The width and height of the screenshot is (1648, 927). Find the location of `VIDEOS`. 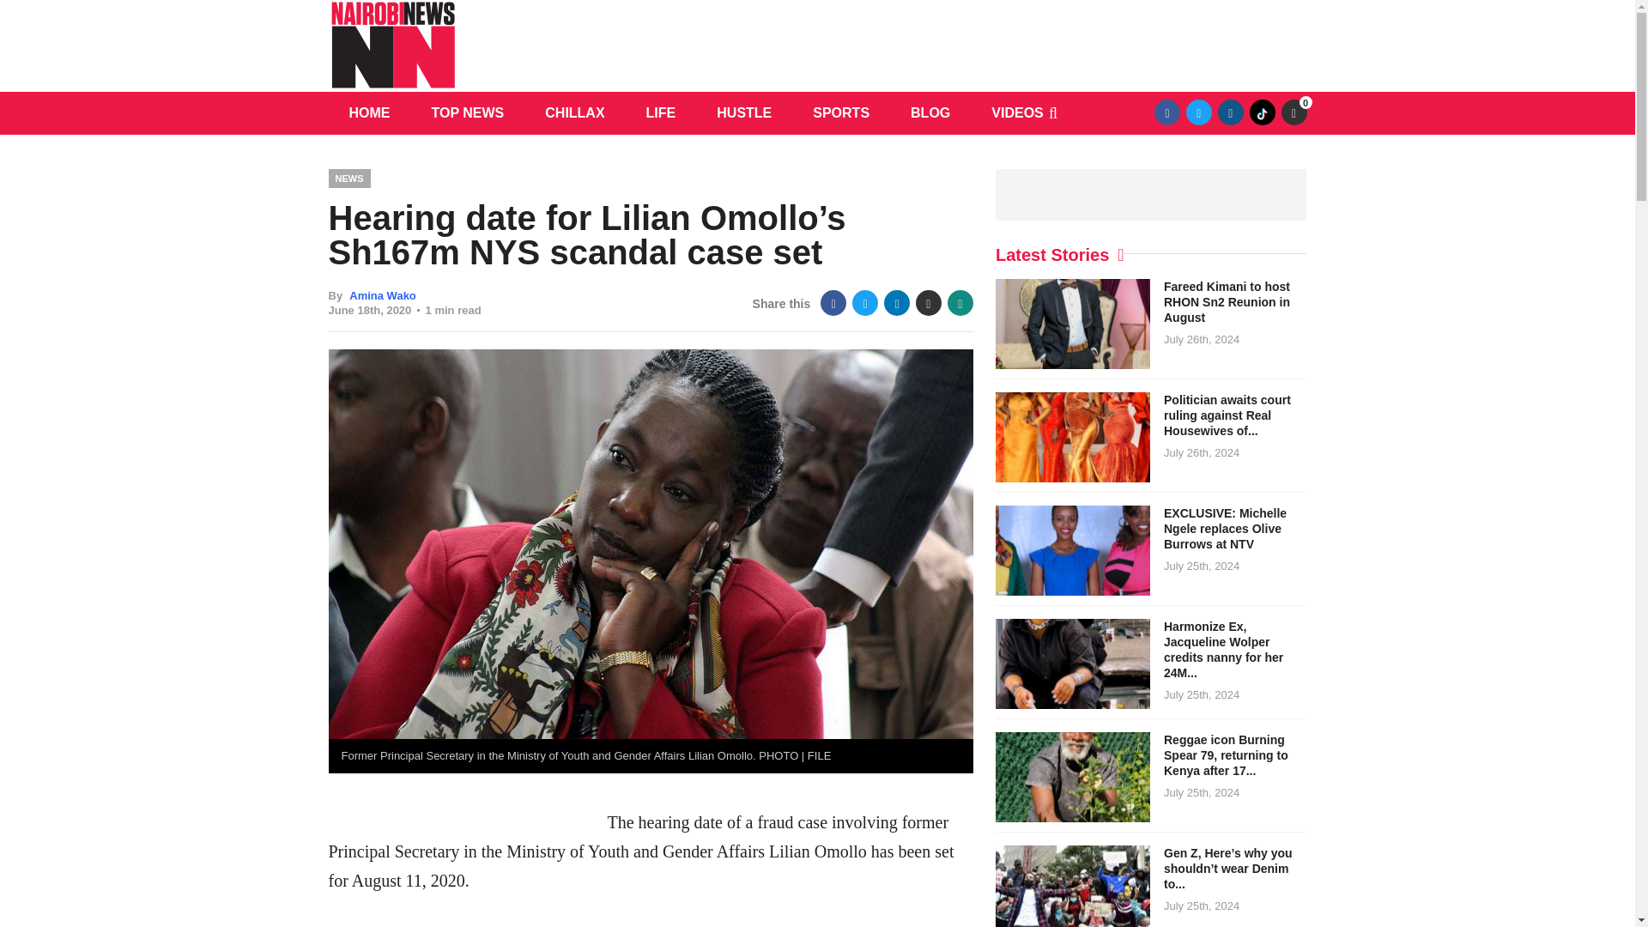

VIDEOS is located at coordinates (1016, 112).